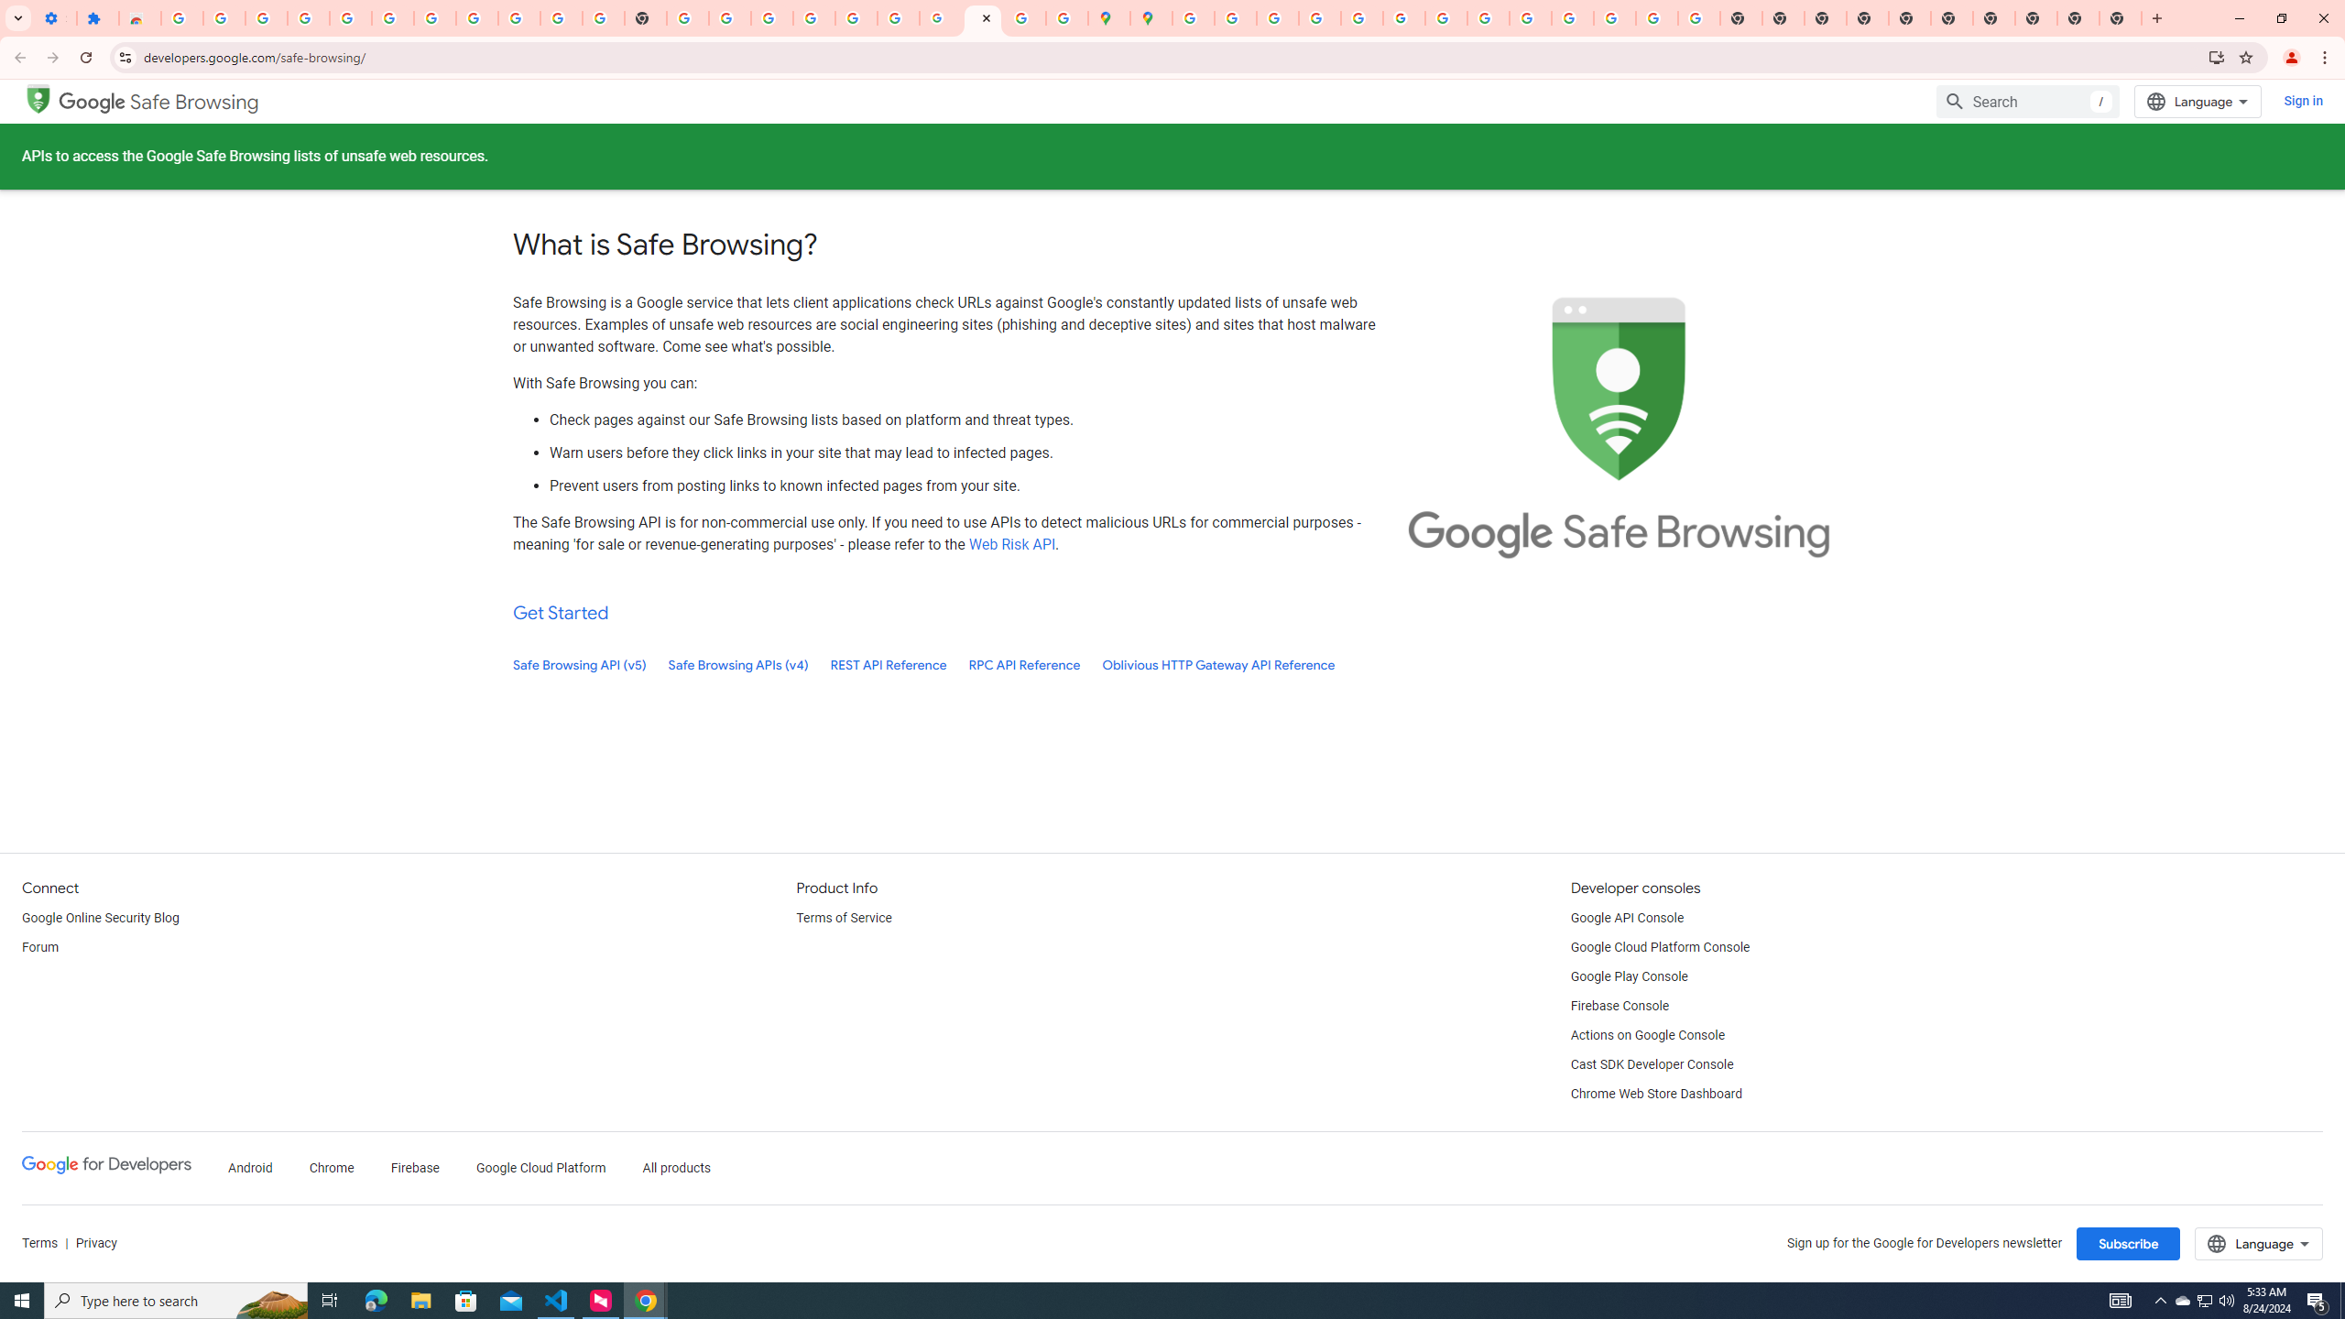 The width and height of the screenshot is (2345, 1319). Describe the element at coordinates (2129, 1244) in the screenshot. I see `Subscribe` at that location.